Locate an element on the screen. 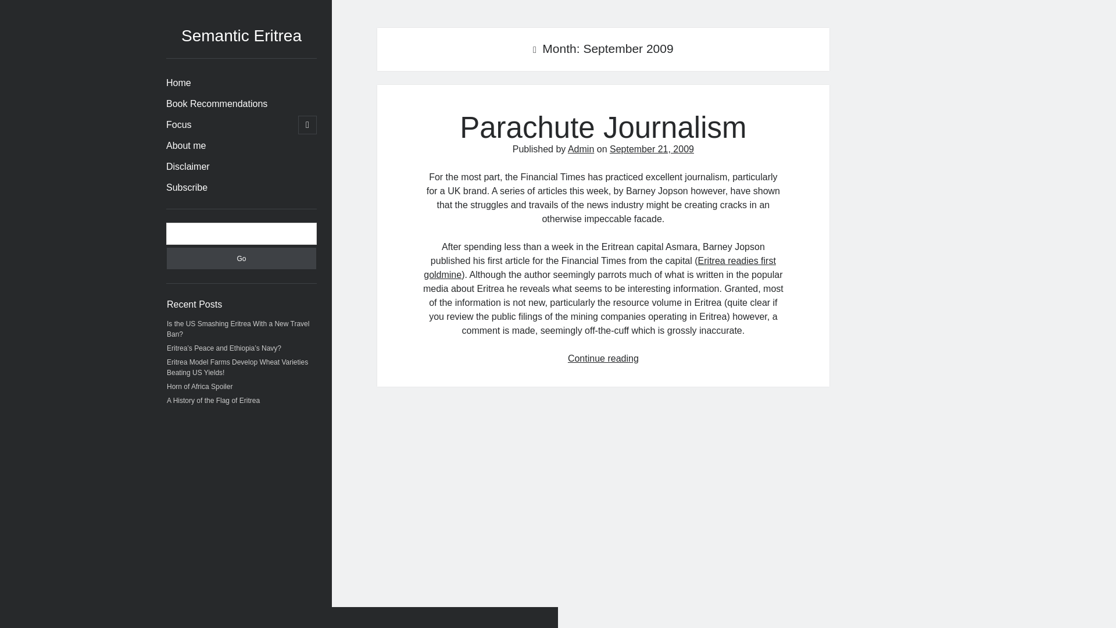 Image resolution: width=1116 pixels, height=628 pixels. Parachute Journalism is located at coordinates (603, 128).